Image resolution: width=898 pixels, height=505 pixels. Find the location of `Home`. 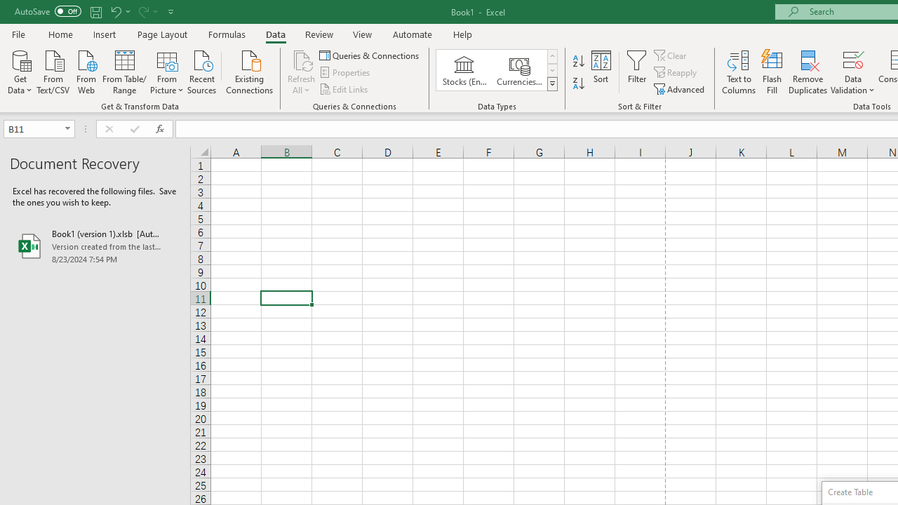

Home is located at coordinates (60, 34).